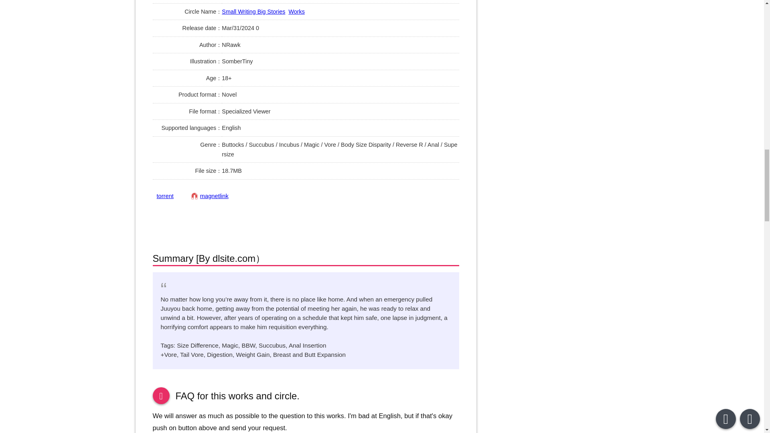  Describe the element at coordinates (253, 11) in the screenshot. I see `Small Writing Big Stories` at that location.